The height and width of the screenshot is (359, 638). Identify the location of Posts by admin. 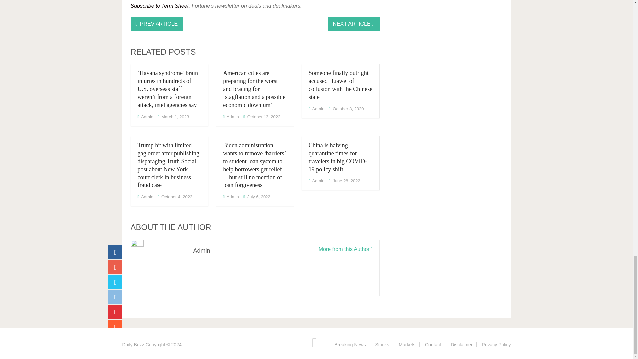
(147, 197).